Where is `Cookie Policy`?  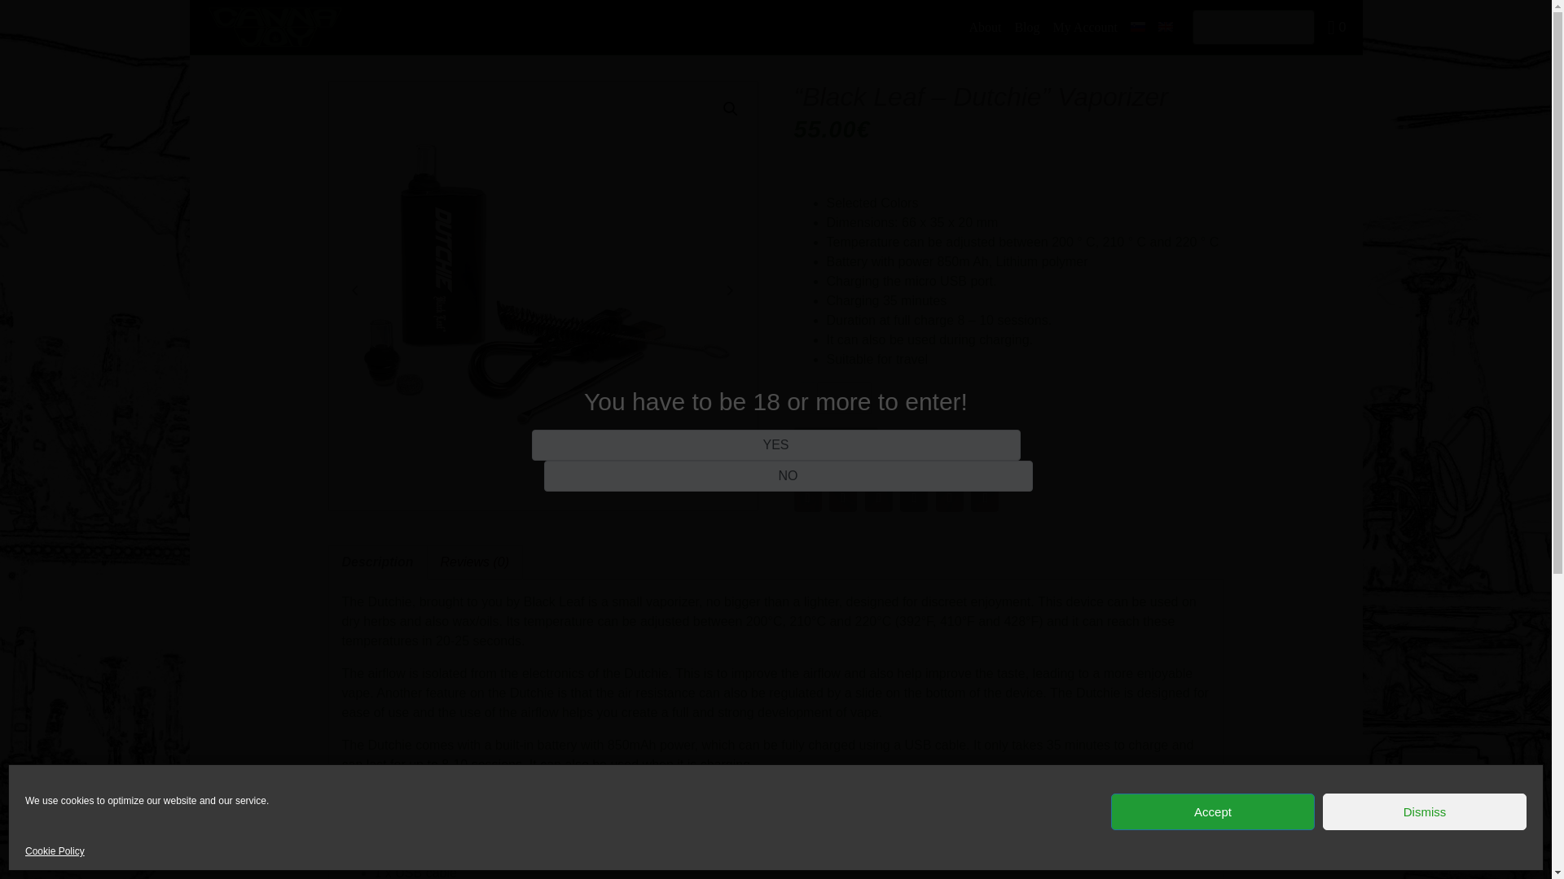
Cookie Policy is located at coordinates (54, 852).